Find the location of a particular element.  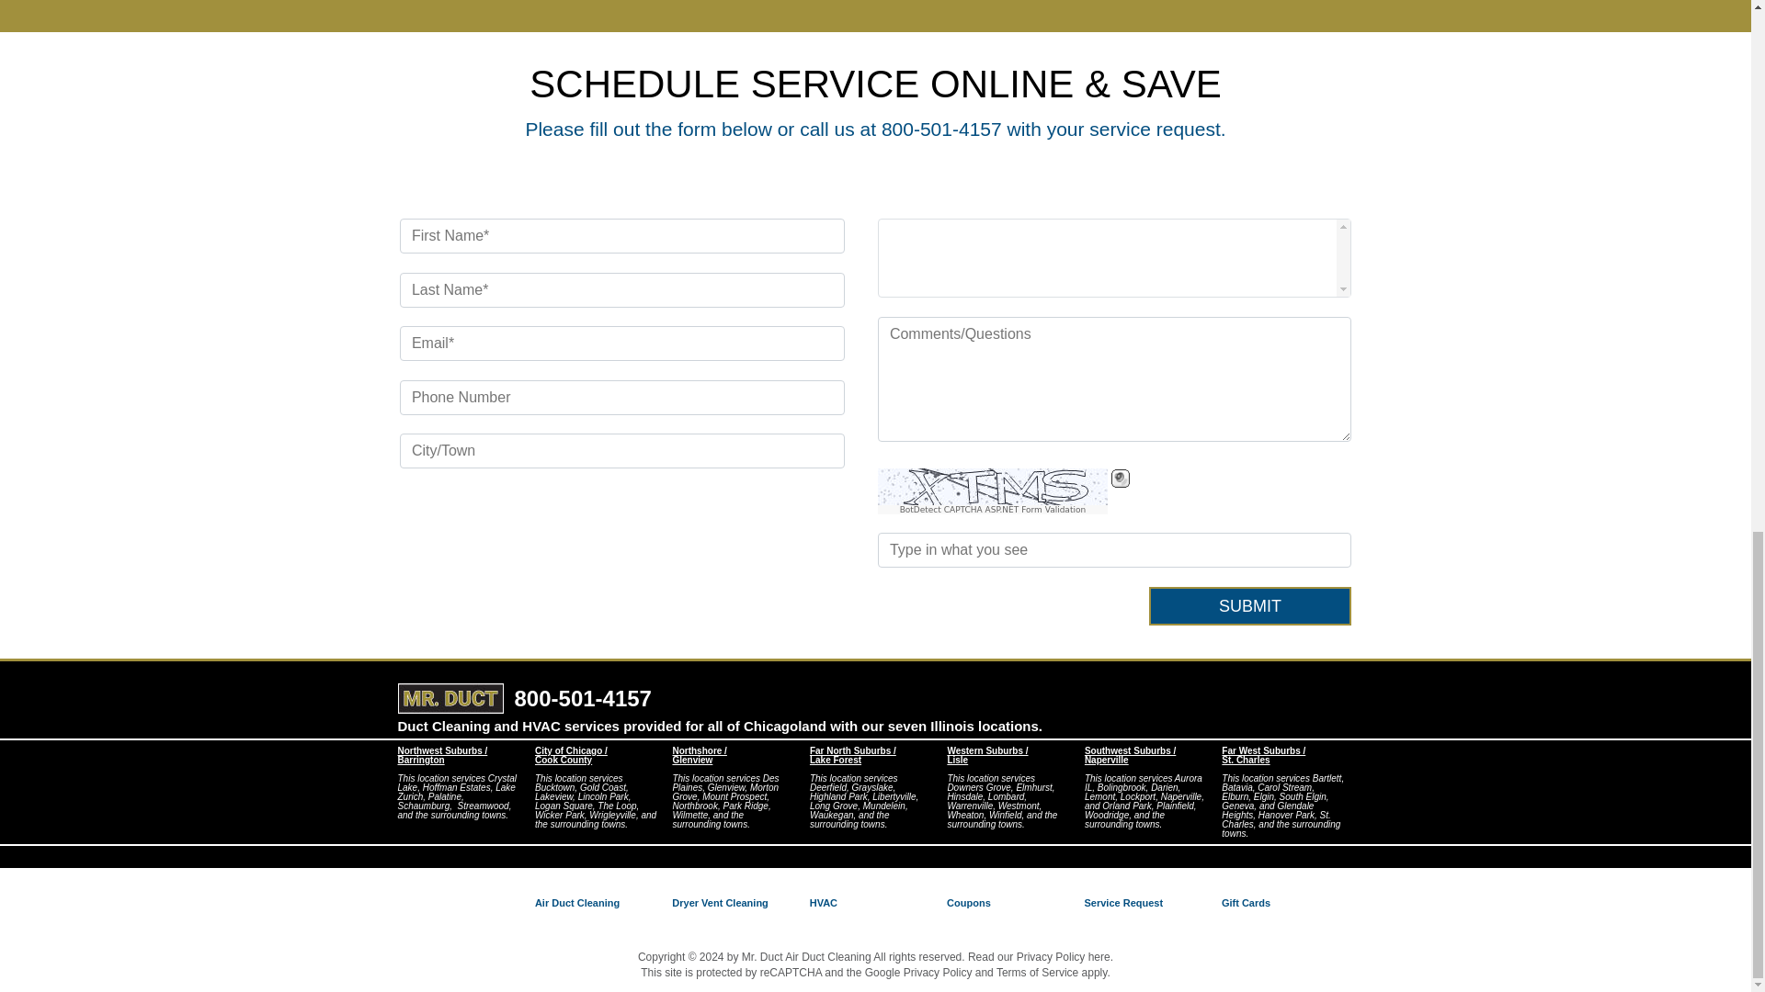

BotDetect CAPTCHA ASP.NET Form Validation is located at coordinates (993, 509).